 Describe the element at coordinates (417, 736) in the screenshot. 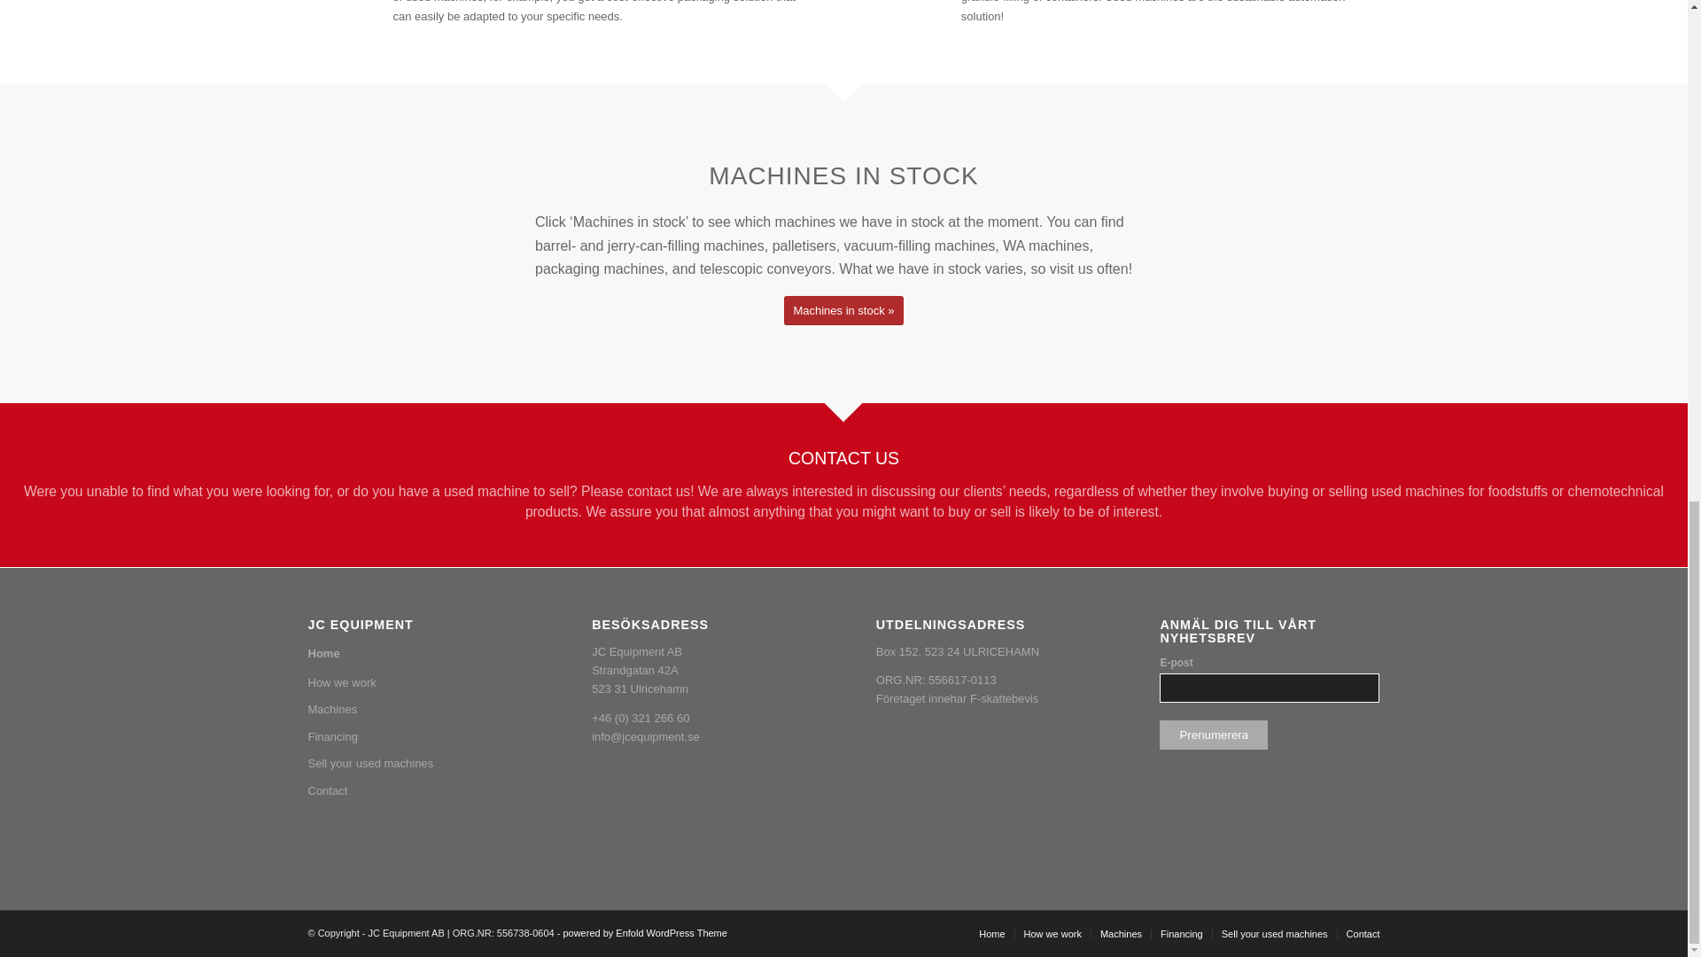

I see `Financing` at that location.